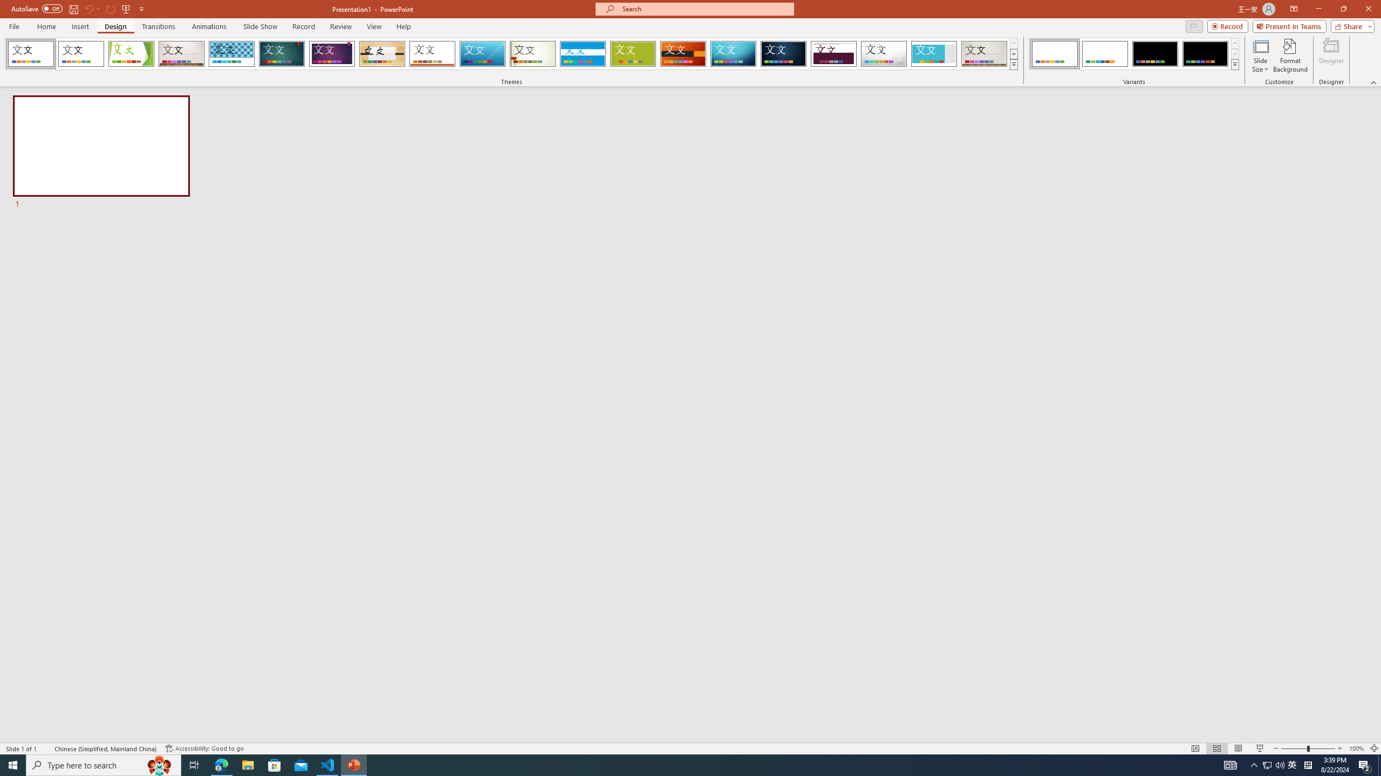 This screenshot has width=1381, height=776. What do you see at coordinates (1260, 56) in the screenshot?
I see `Slide Size` at bounding box center [1260, 56].